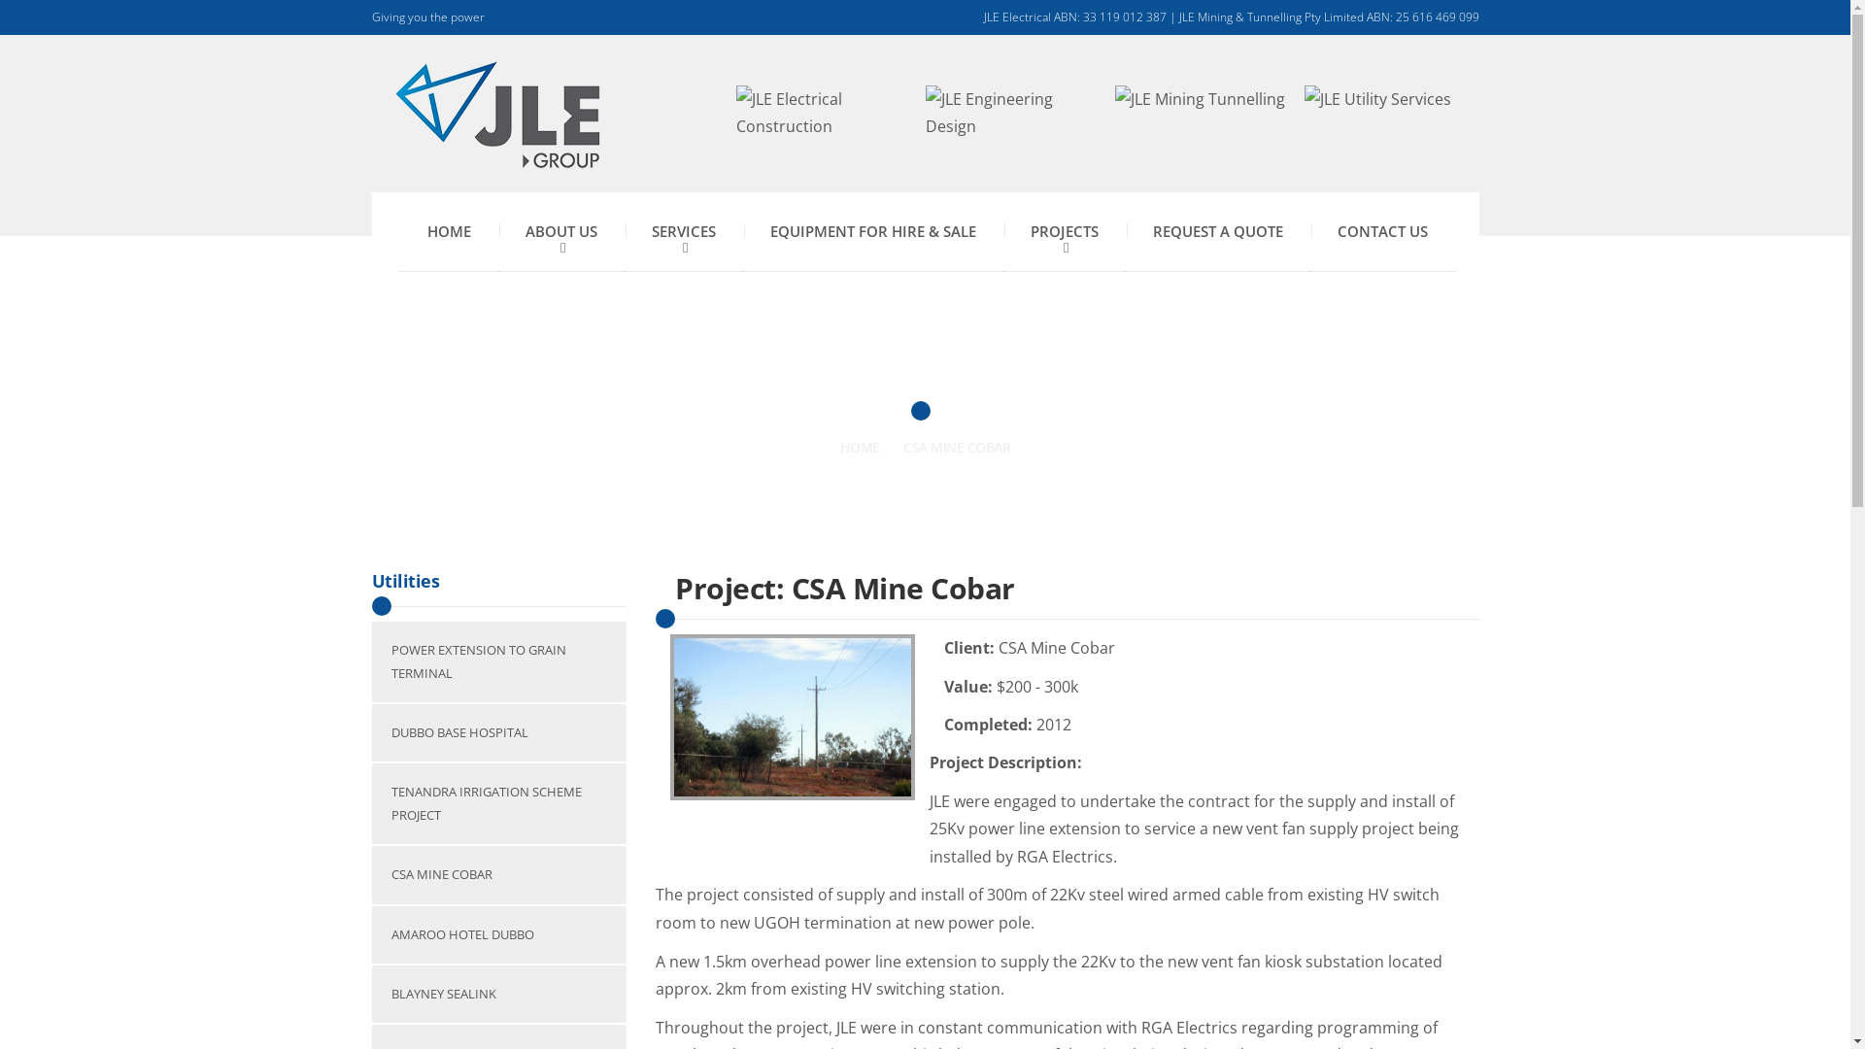  I want to click on CONTACT US, so click(1381, 232).